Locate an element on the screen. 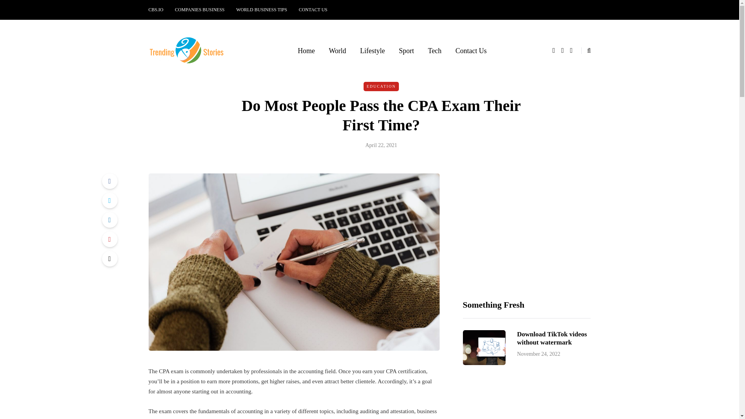 This screenshot has height=419, width=745. CBS.IO is located at coordinates (158, 10).